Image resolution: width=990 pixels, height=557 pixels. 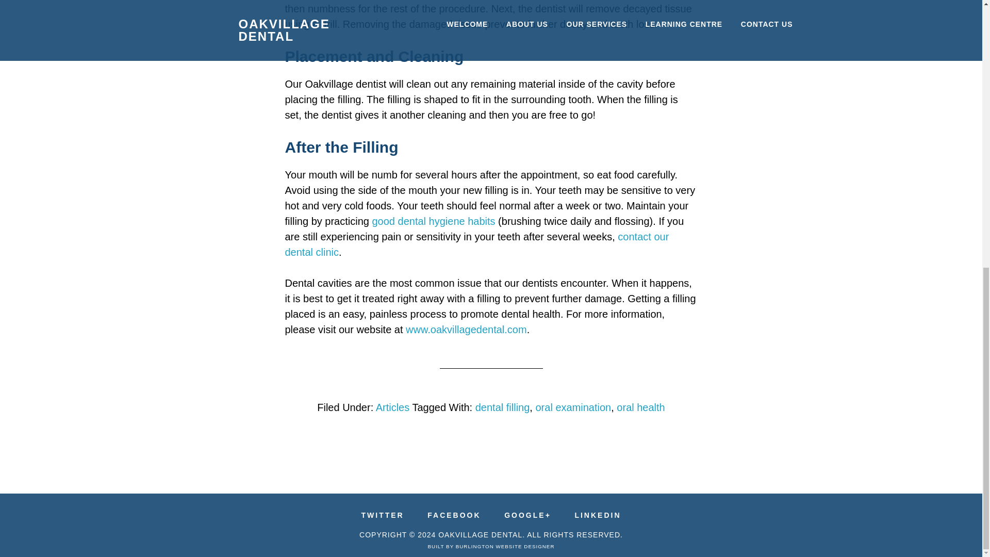 What do you see at coordinates (502, 407) in the screenshot?
I see `dental filling` at bounding box center [502, 407].